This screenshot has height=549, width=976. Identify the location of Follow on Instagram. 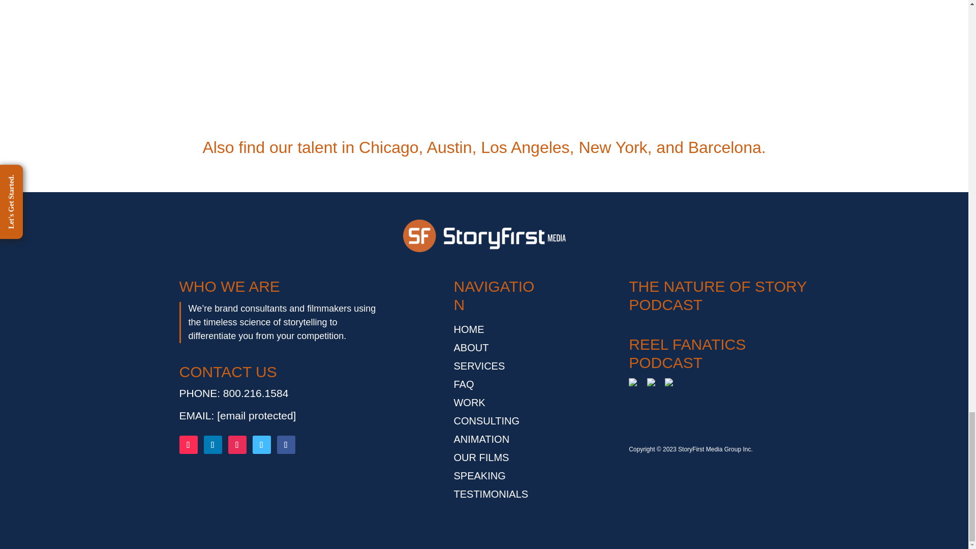
(236, 445).